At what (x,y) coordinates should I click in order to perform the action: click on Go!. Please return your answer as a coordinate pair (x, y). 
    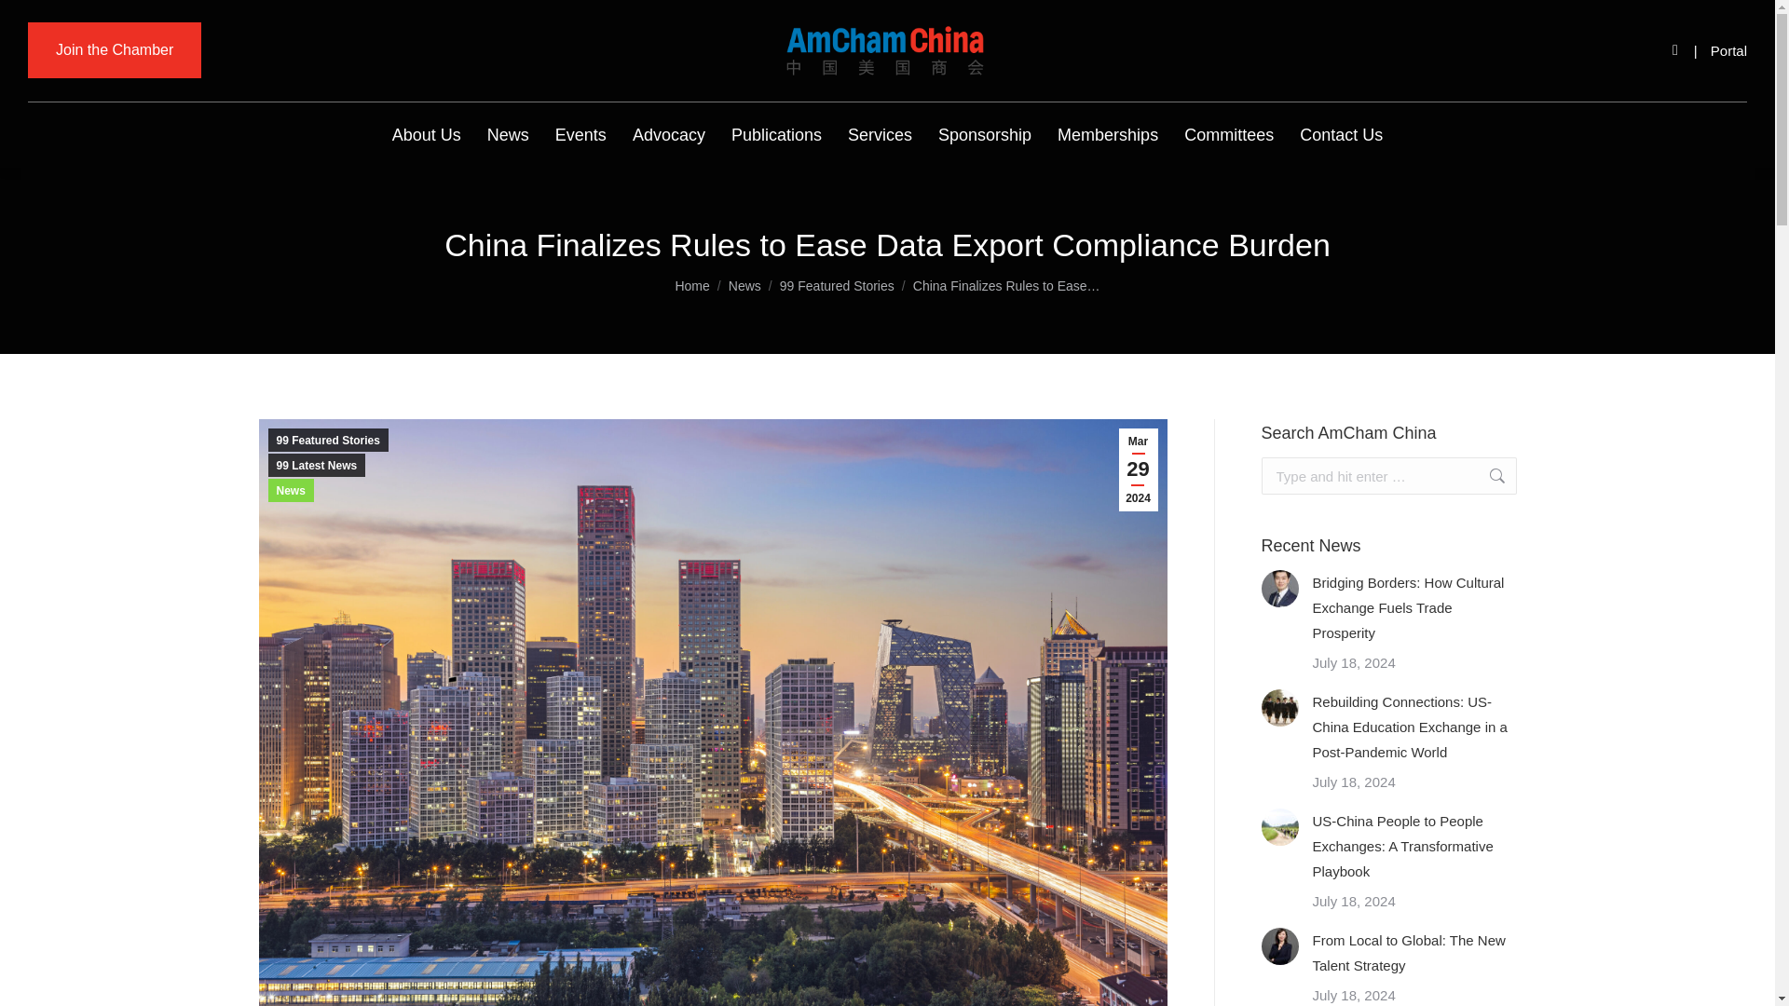
    Looking at the image, I should click on (1487, 476).